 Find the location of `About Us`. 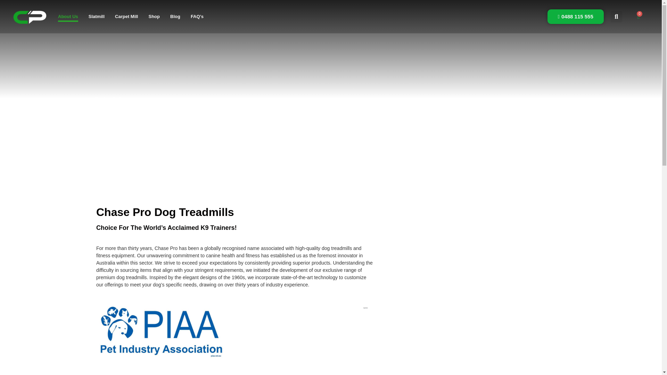

About Us is located at coordinates (68, 17).